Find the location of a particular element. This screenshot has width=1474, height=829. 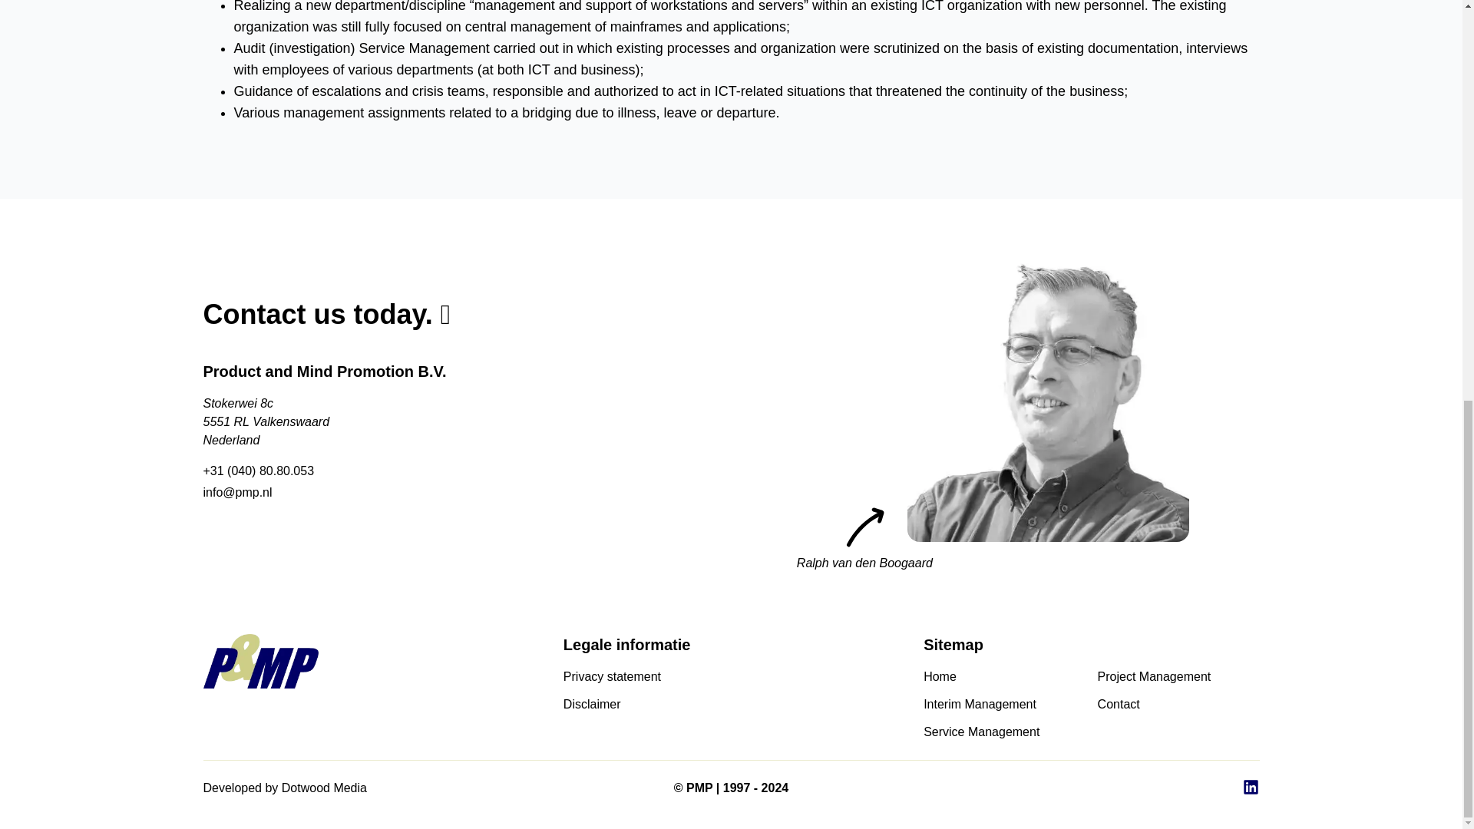

Interim Management is located at coordinates (1006, 705).